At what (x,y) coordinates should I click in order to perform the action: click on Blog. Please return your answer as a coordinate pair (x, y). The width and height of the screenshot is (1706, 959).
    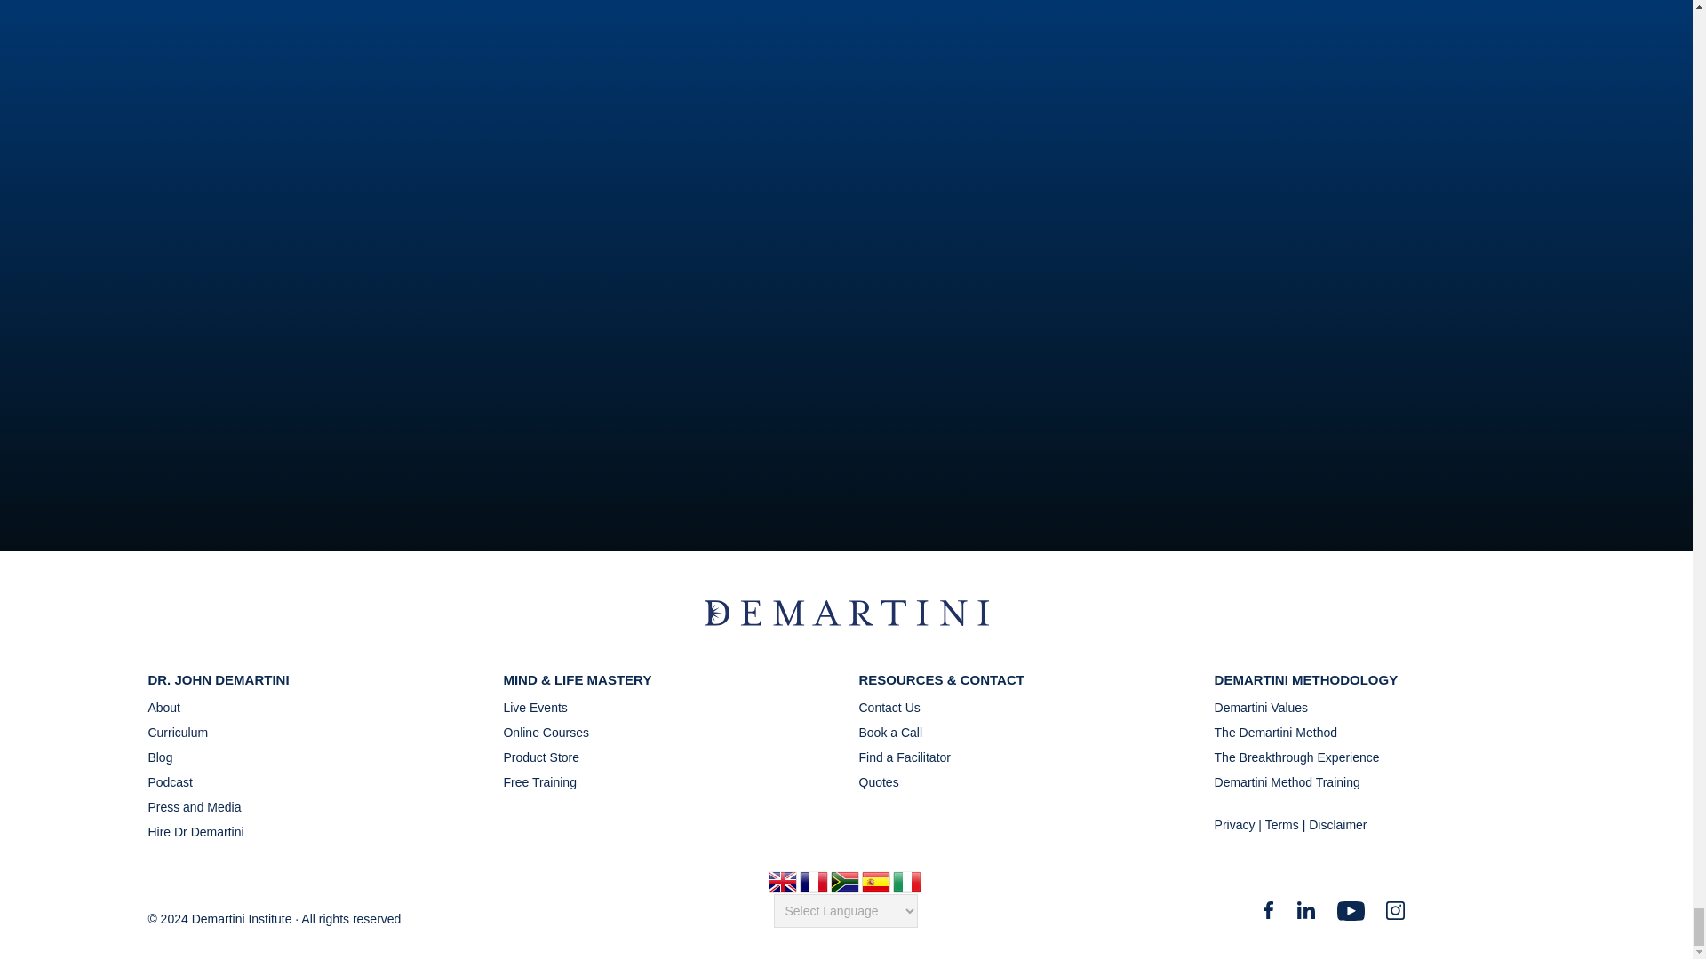
    Looking at the image, I should click on (195, 757).